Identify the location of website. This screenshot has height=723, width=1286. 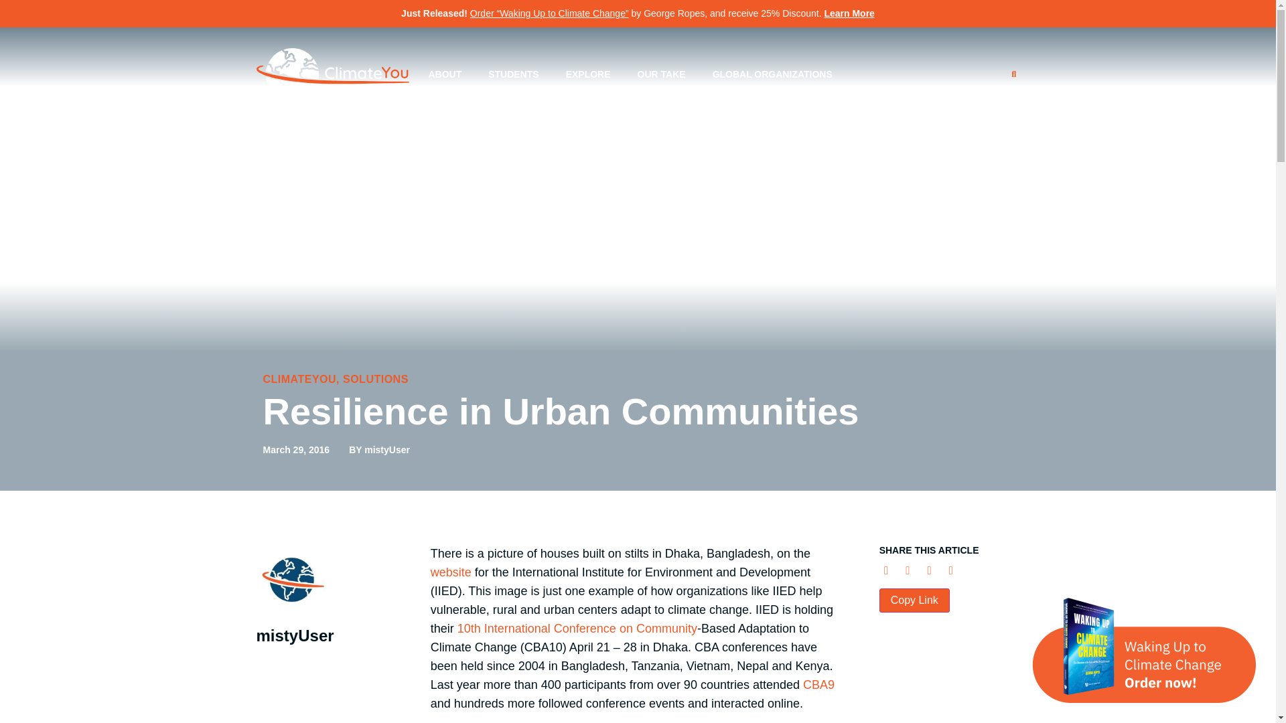
(453, 572).